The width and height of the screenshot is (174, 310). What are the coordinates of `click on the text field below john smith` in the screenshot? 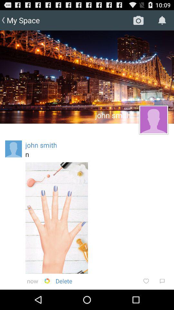 It's located at (97, 154).